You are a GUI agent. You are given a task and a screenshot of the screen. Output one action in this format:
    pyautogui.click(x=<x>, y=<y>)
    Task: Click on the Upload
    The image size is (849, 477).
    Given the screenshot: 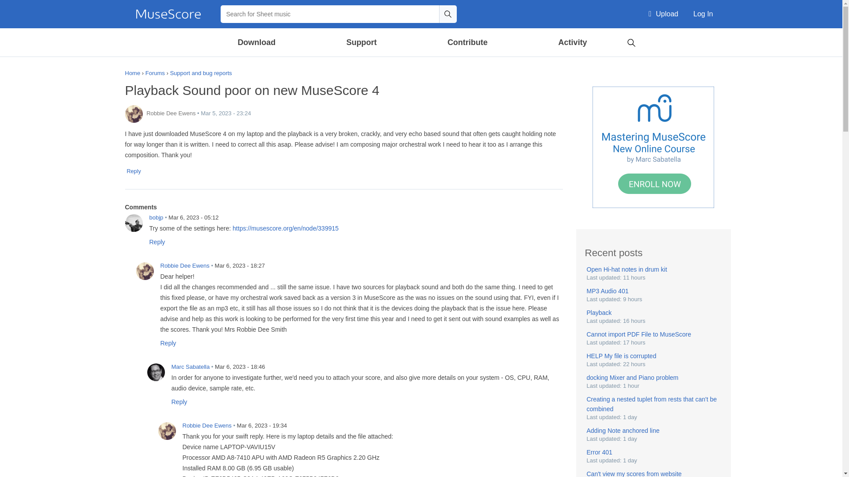 What is the action you would take?
    pyautogui.click(x=663, y=14)
    